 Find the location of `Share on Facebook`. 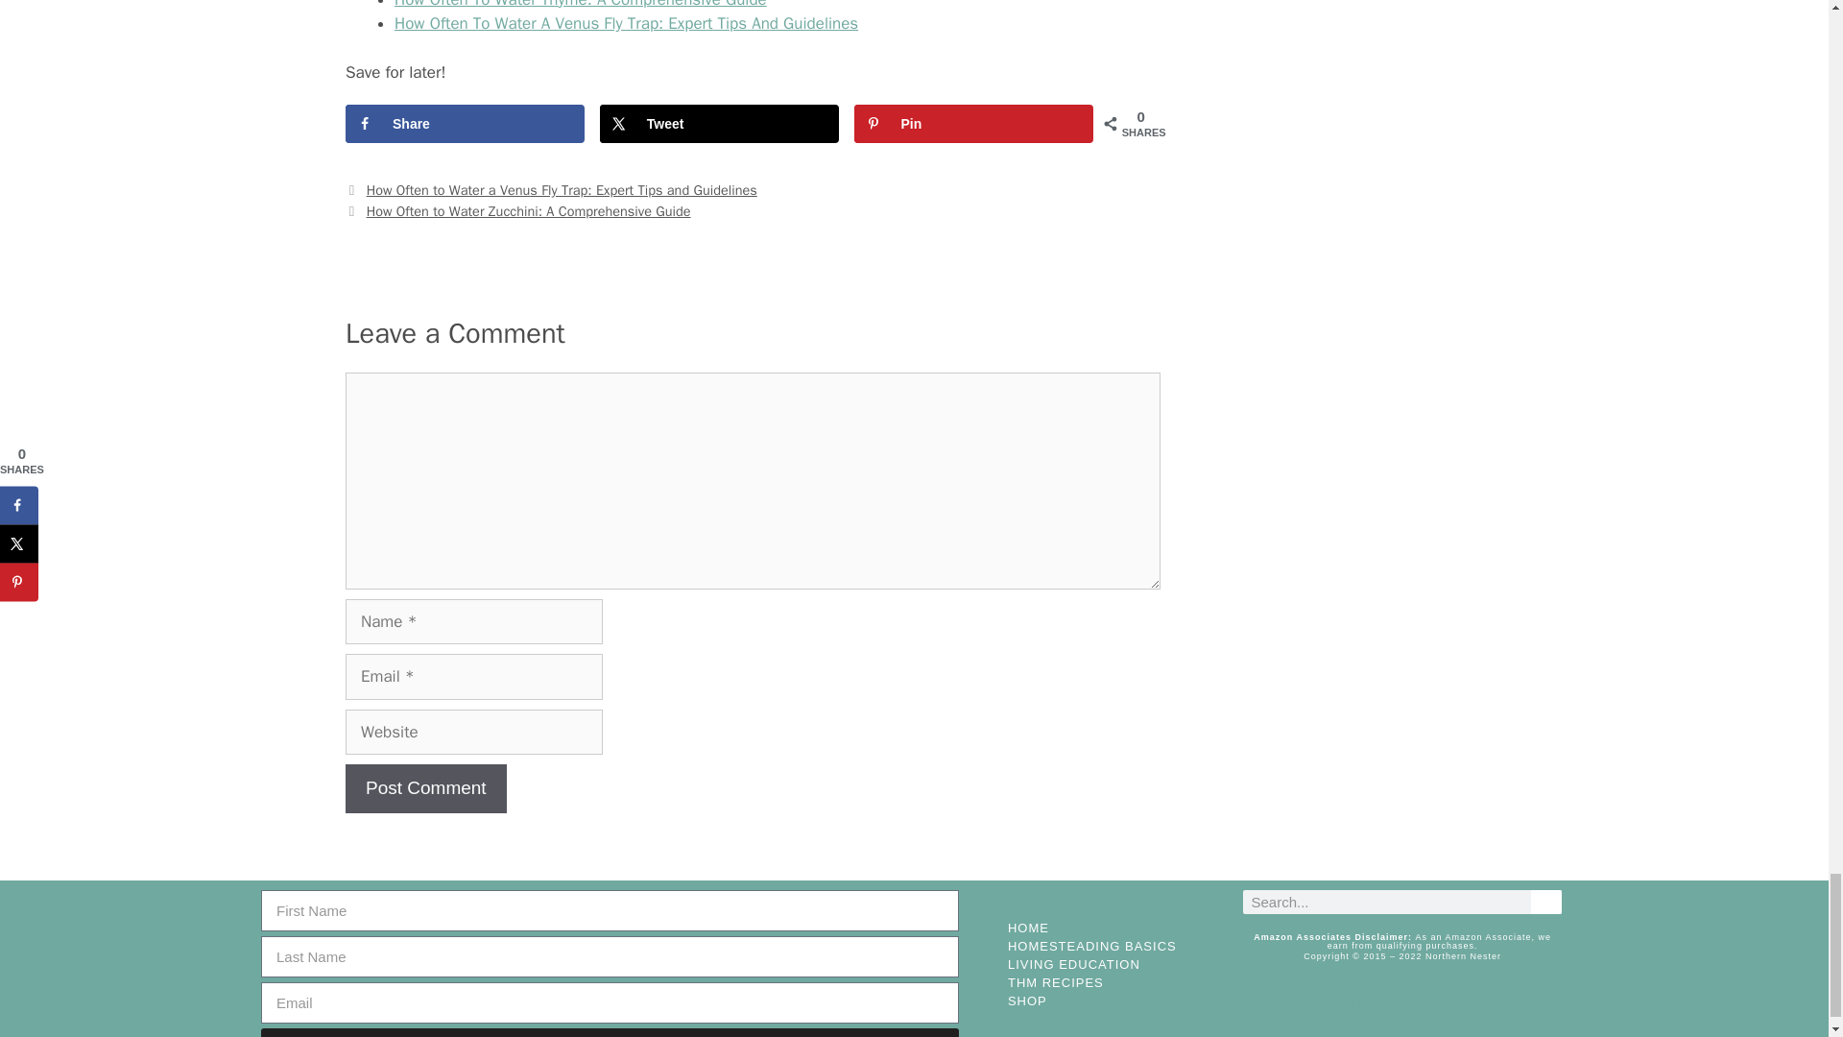

Share on Facebook is located at coordinates (465, 124).